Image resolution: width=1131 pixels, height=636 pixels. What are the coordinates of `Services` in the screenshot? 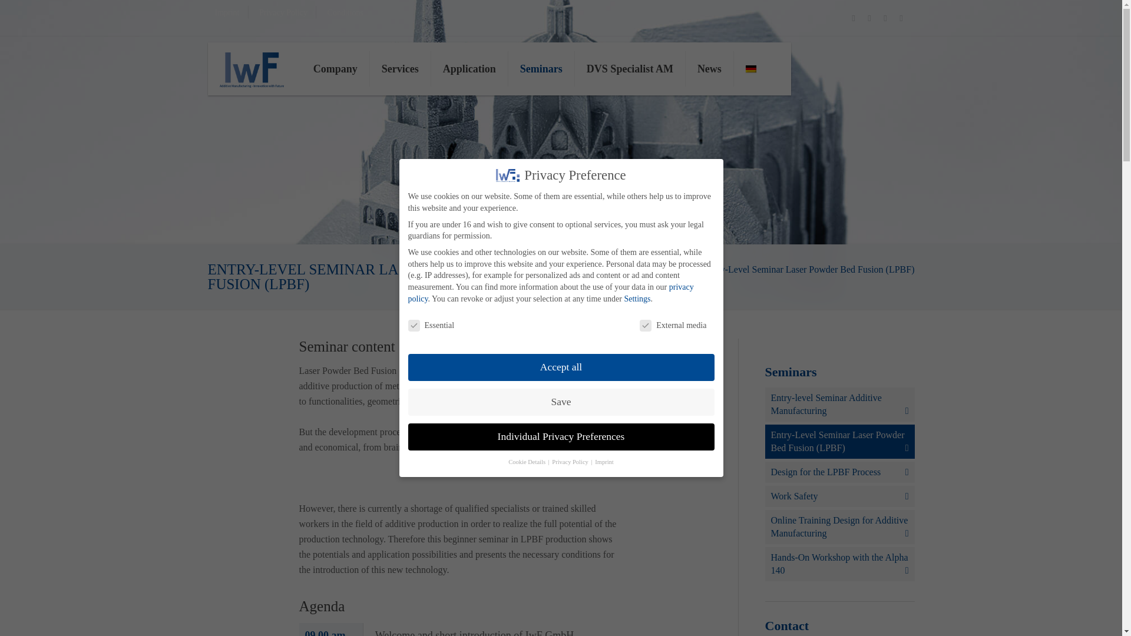 It's located at (400, 69).